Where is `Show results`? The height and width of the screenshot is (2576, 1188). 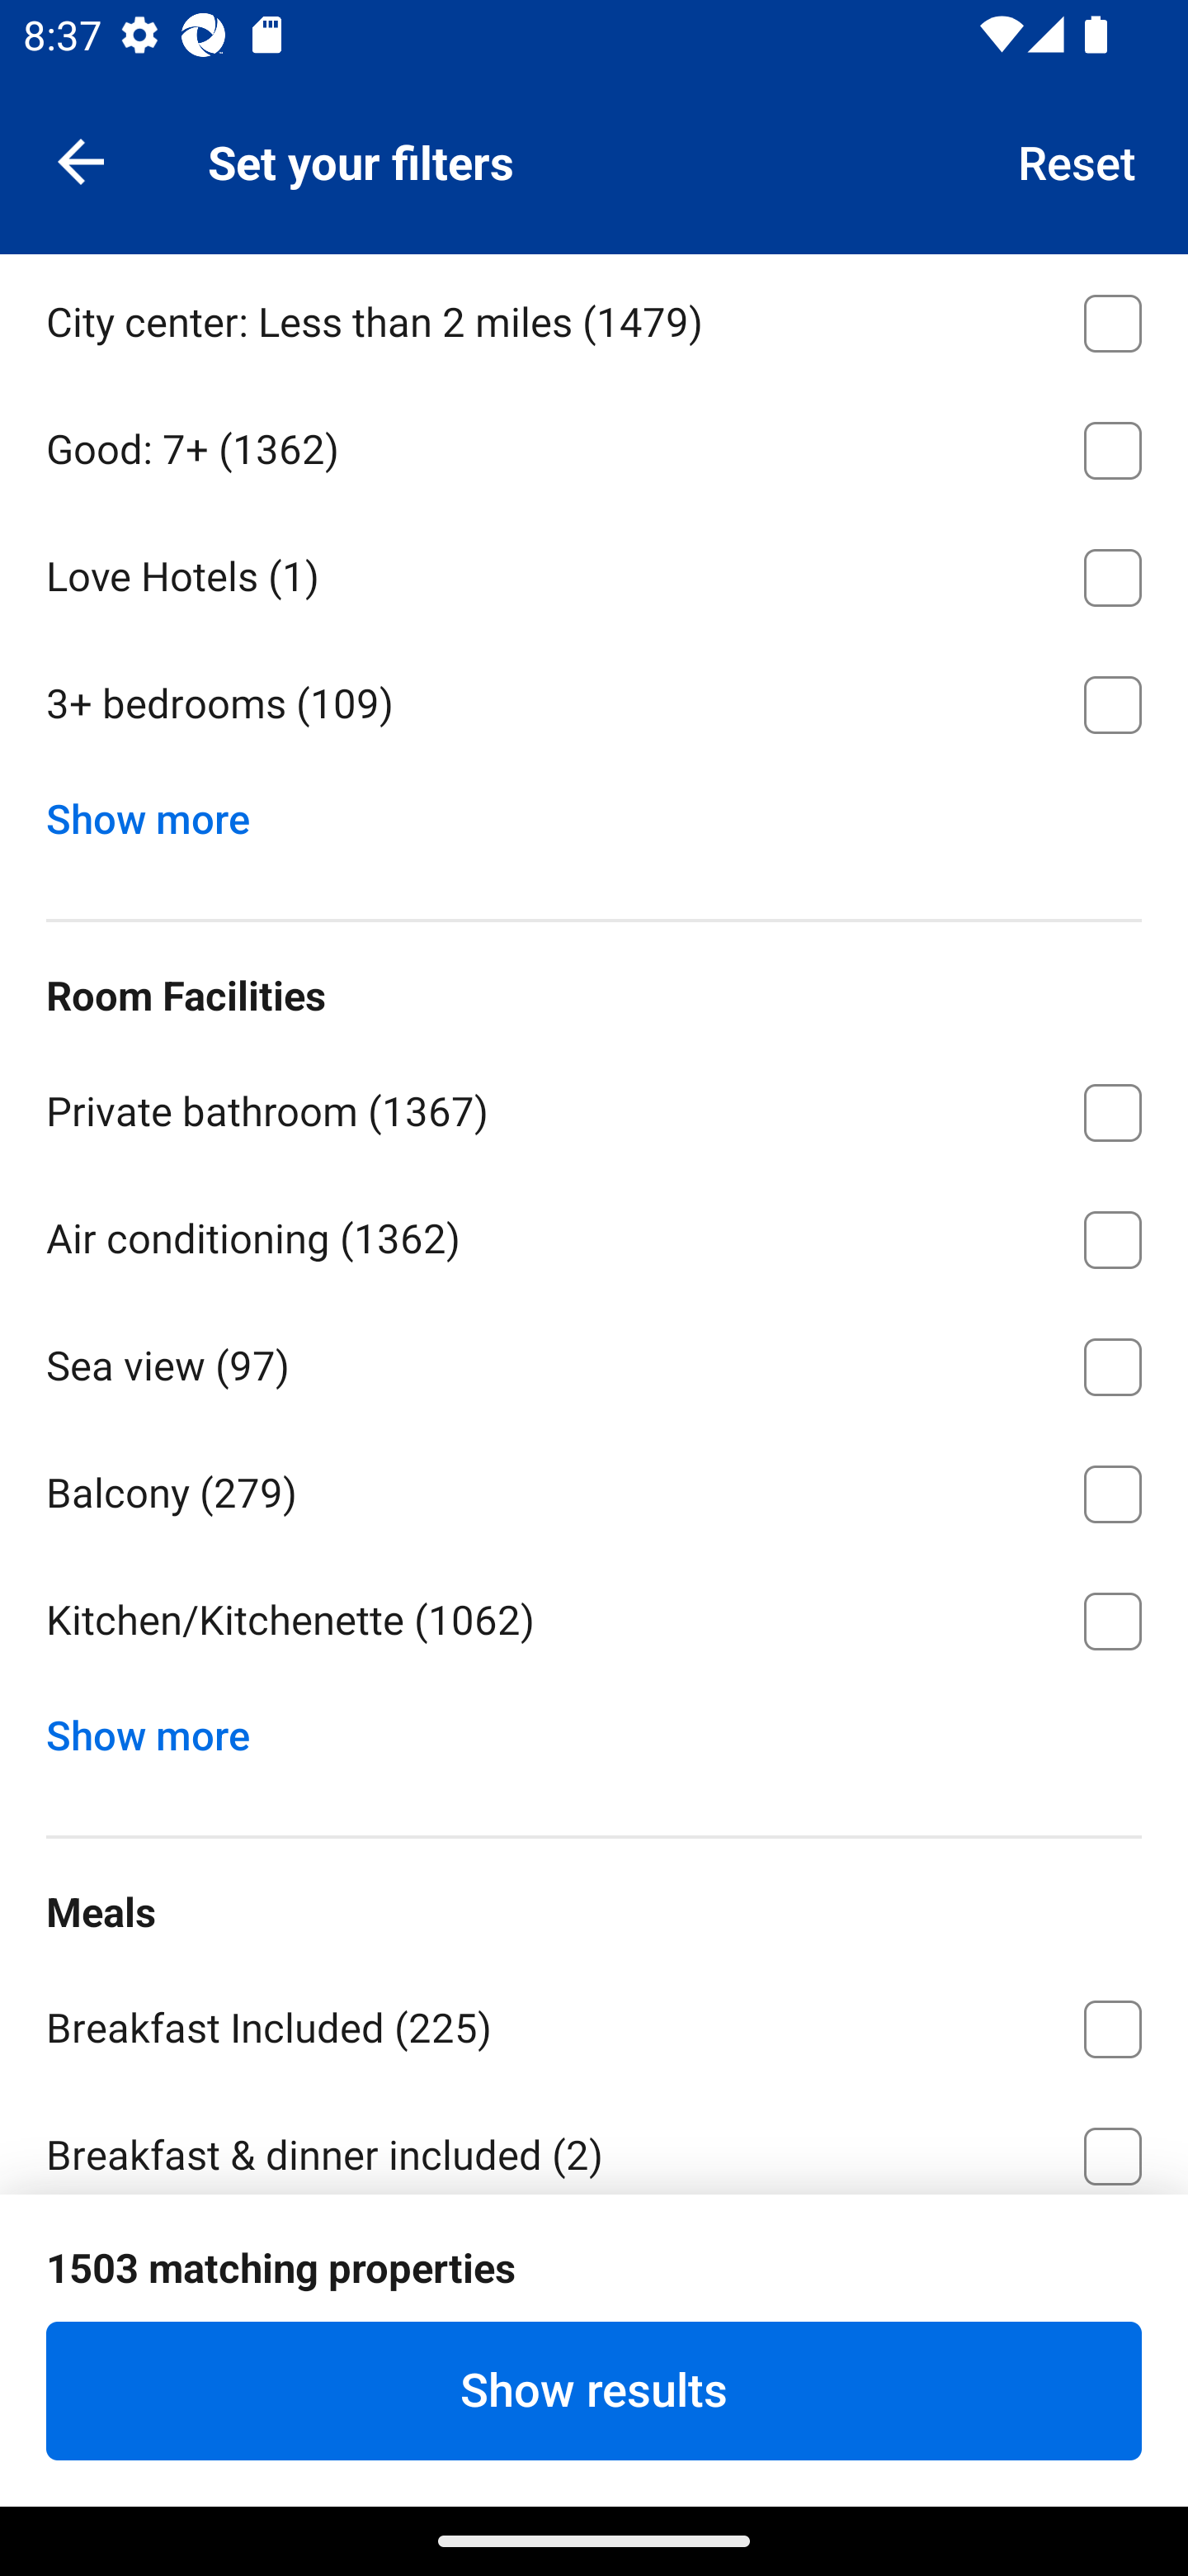 Show results is located at coordinates (594, 2390).